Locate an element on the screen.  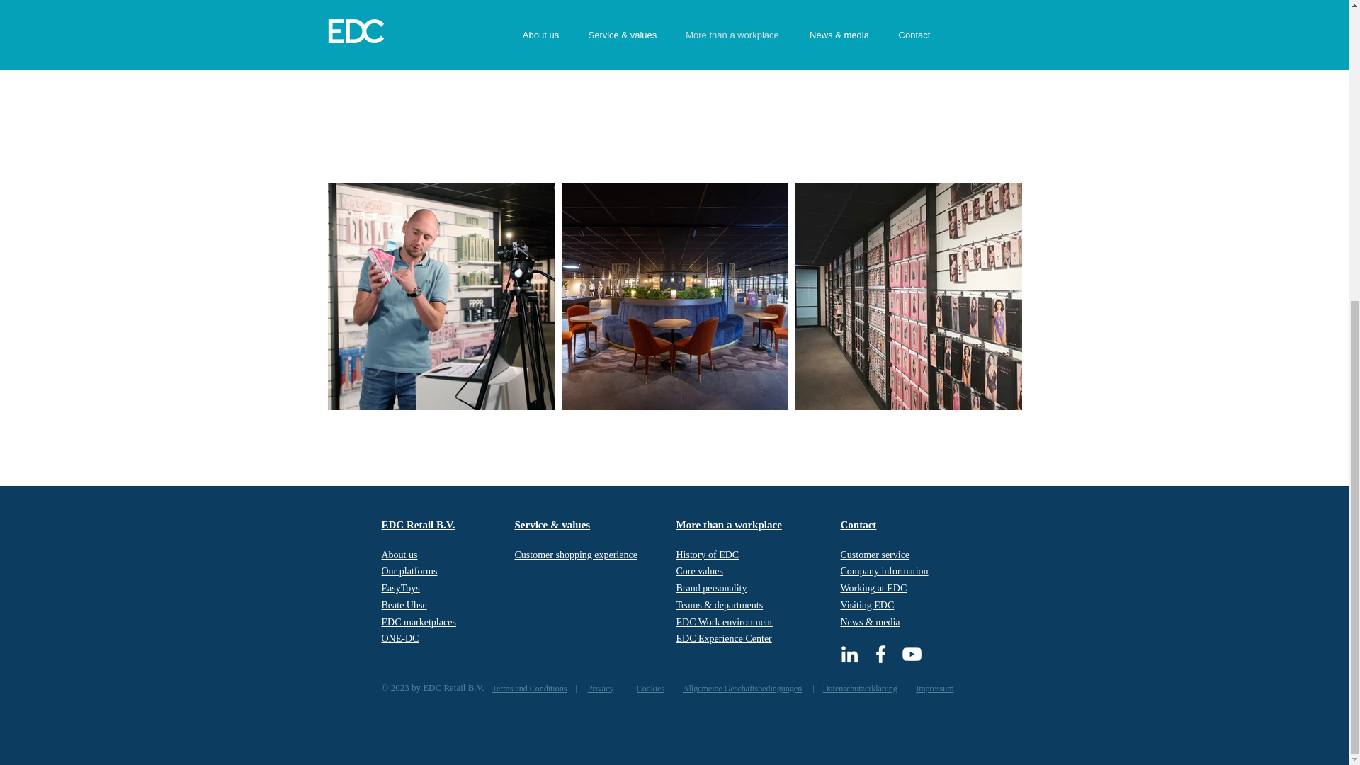
Contact is located at coordinates (858, 525).